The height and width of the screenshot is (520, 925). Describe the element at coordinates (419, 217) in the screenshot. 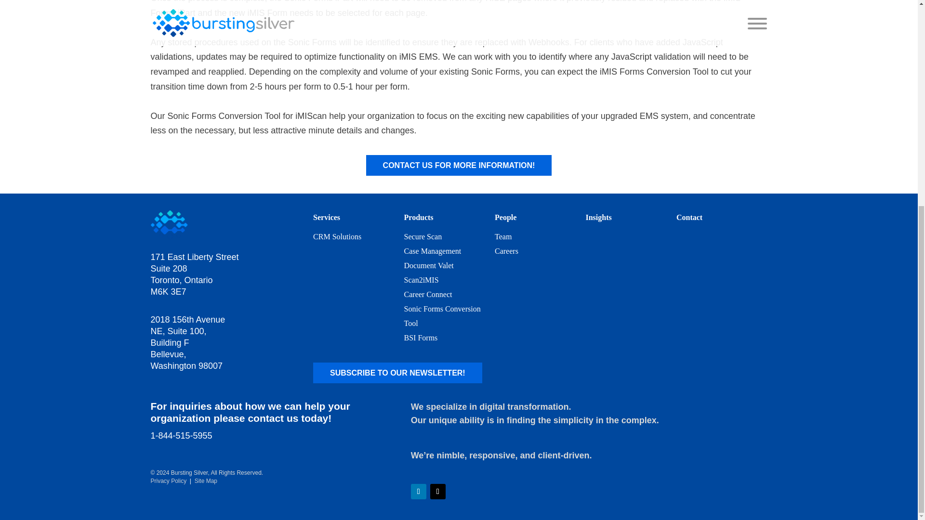

I see `Products` at that location.